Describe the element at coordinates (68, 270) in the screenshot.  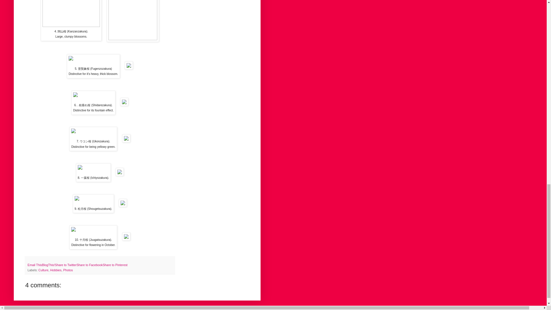
I see `Photos` at that location.